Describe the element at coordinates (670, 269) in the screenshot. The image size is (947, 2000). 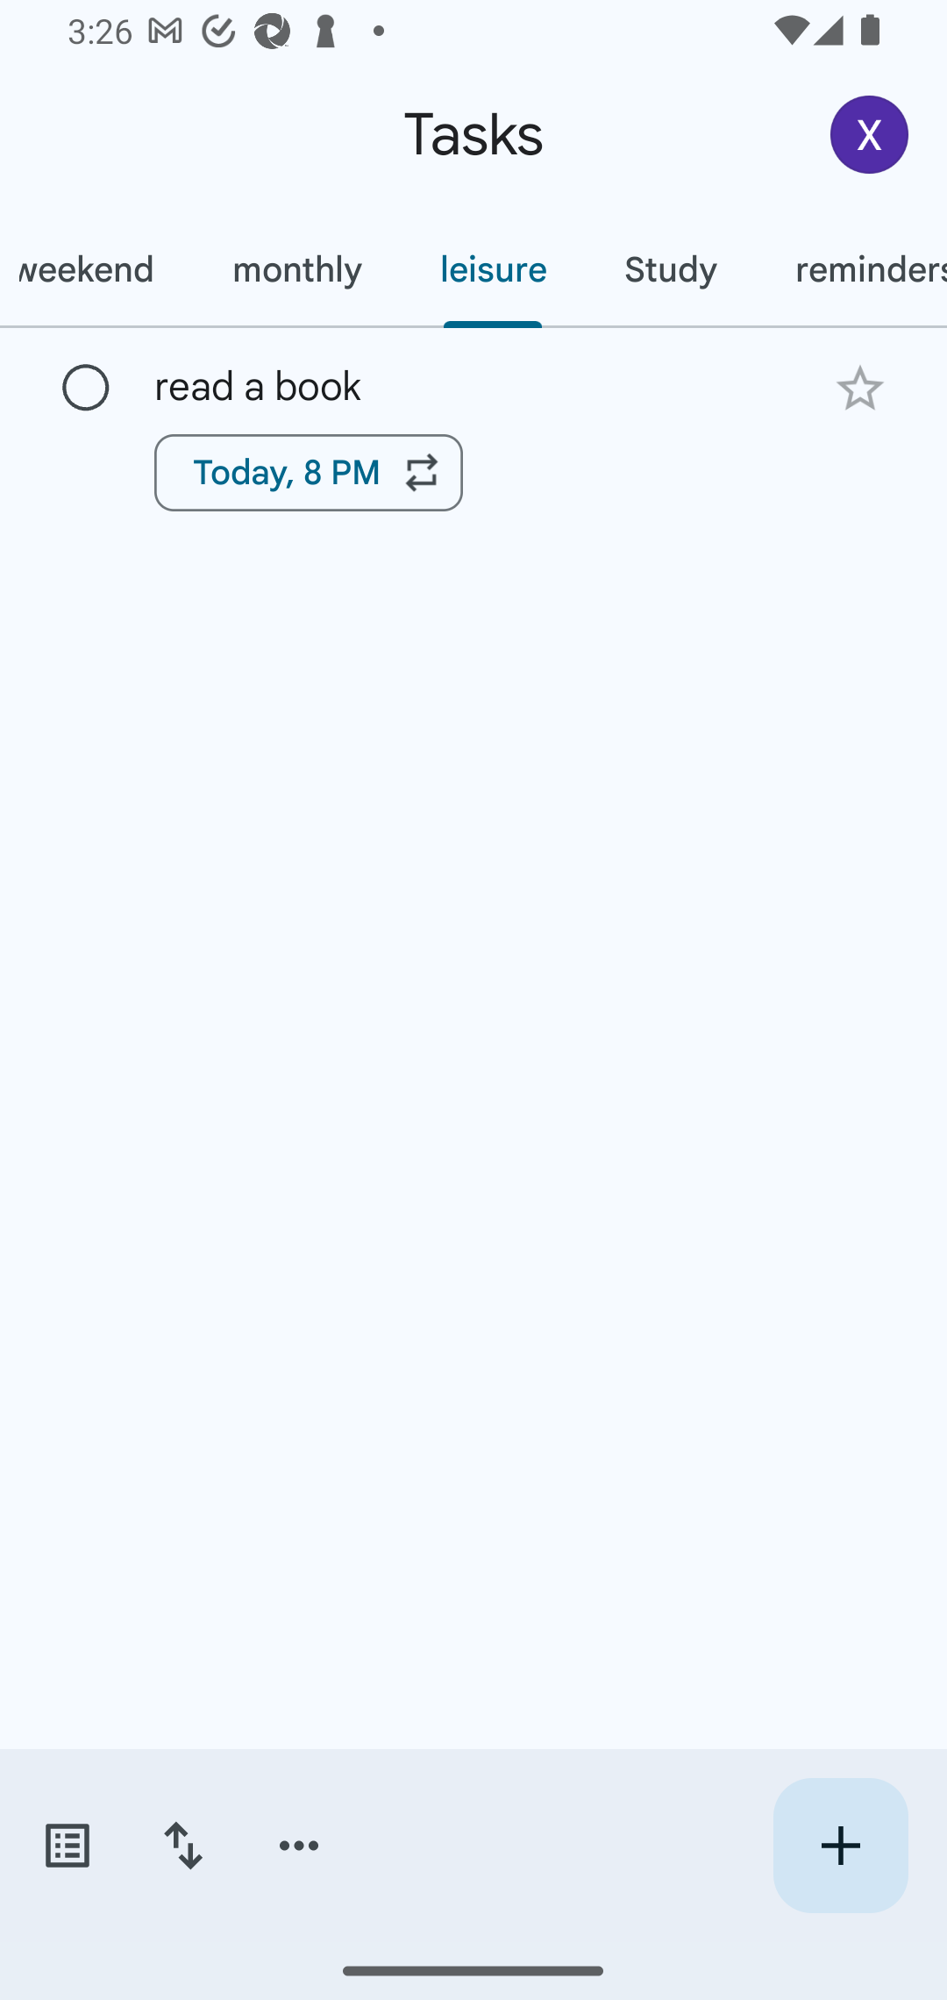
I see `Study` at that location.